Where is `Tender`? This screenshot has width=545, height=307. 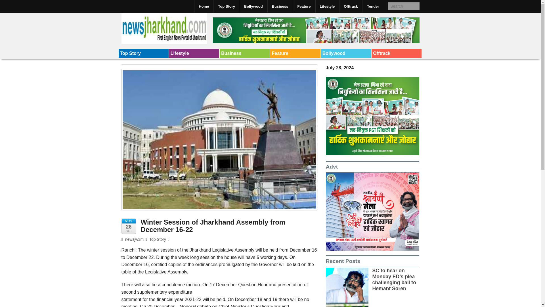 Tender is located at coordinates (373, 6).